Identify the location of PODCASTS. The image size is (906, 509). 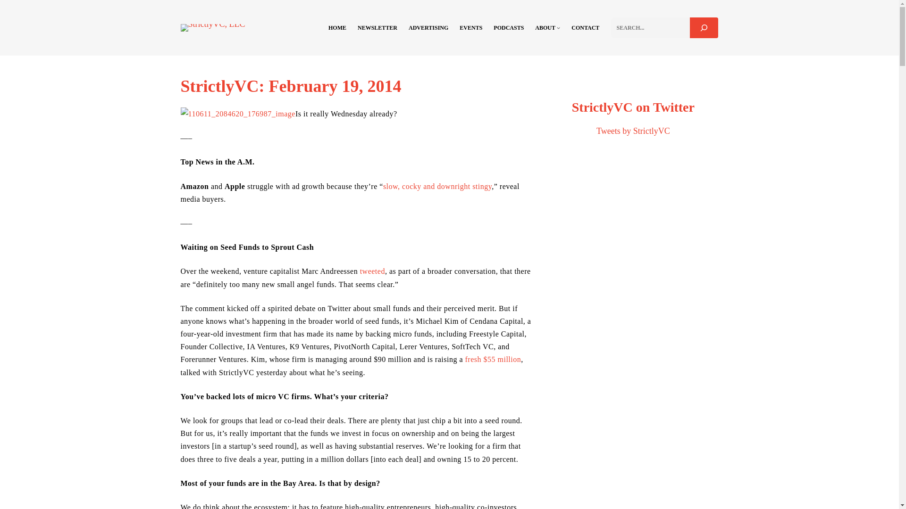
(509, 27).